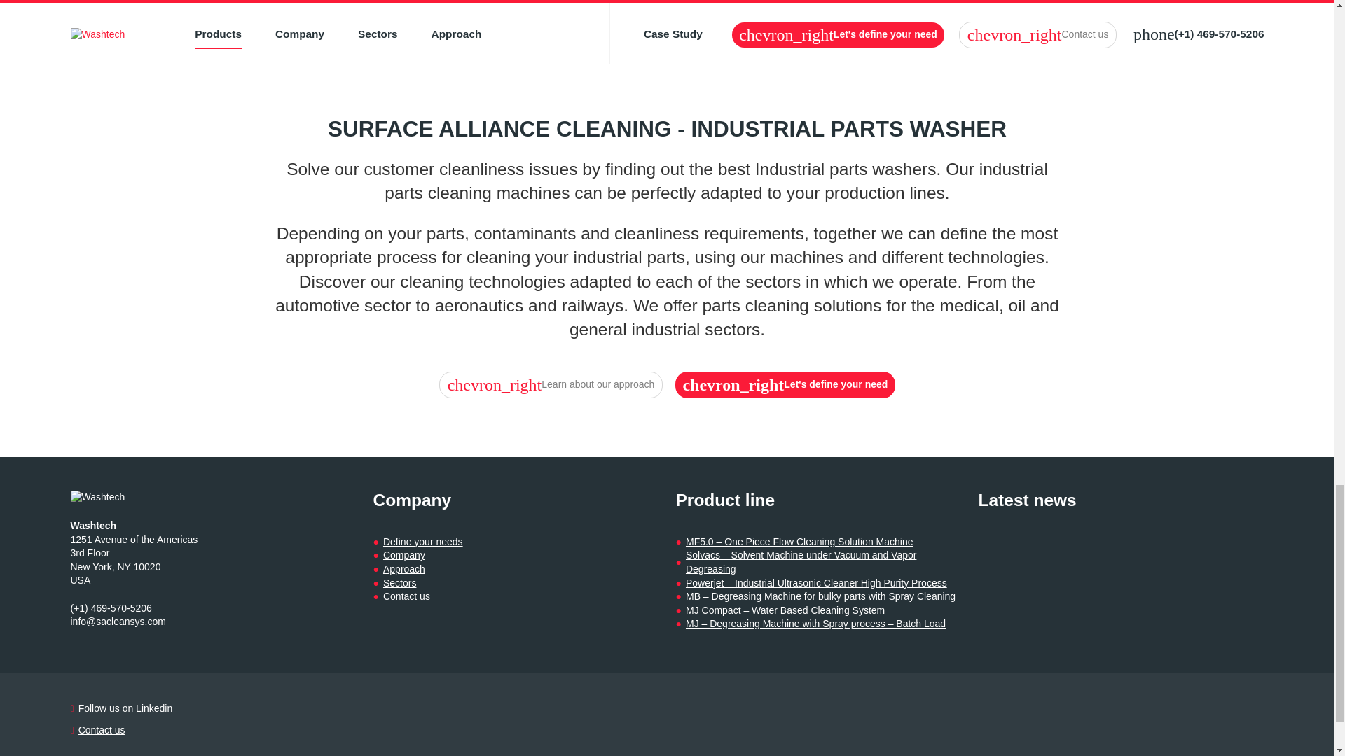  I want to click on Sectors, so click(399, 584).